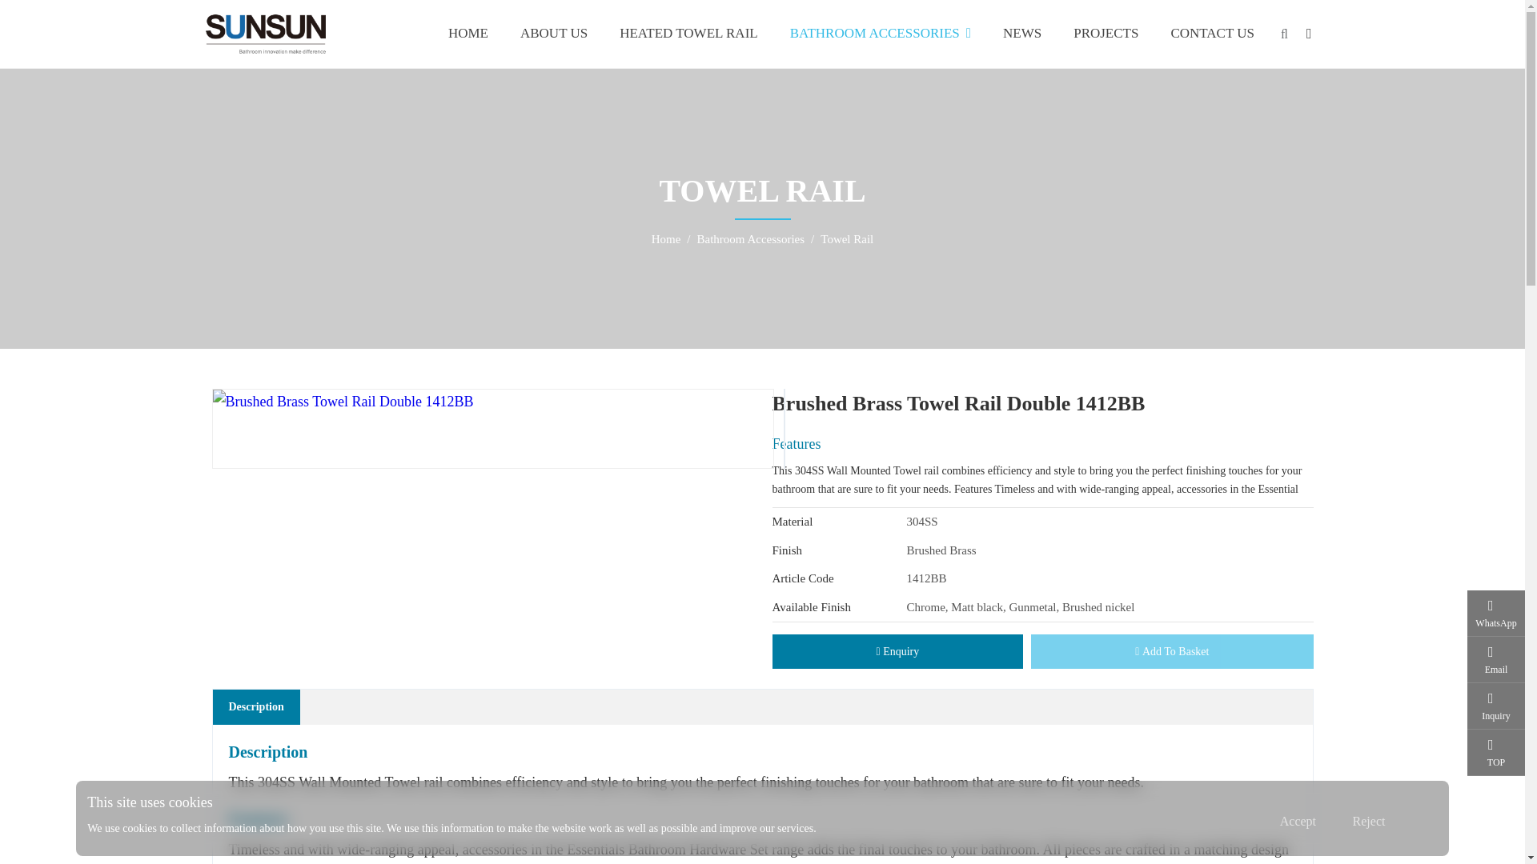 This screenshot has height=864, width=1537. What do you see at coordinates (751, 238) in the screenshot?
I see `Bathroom Accessories` at bounding box center [751, 238].